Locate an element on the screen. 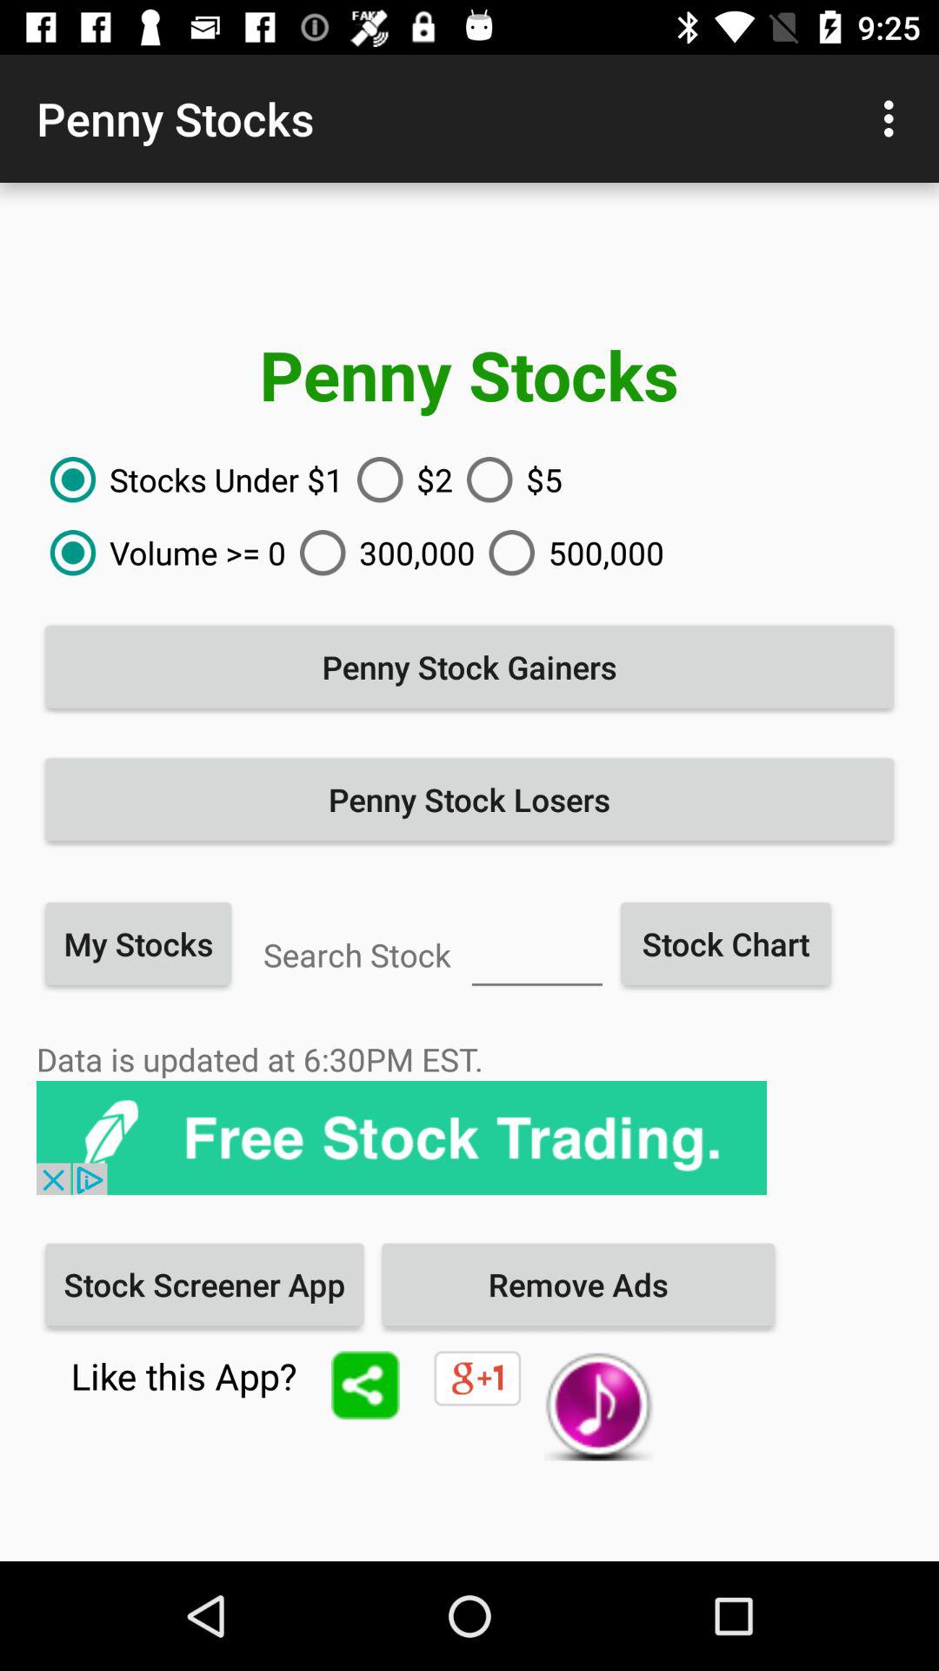  choose the item next to $2 icon is located at coordinates (190, 480).